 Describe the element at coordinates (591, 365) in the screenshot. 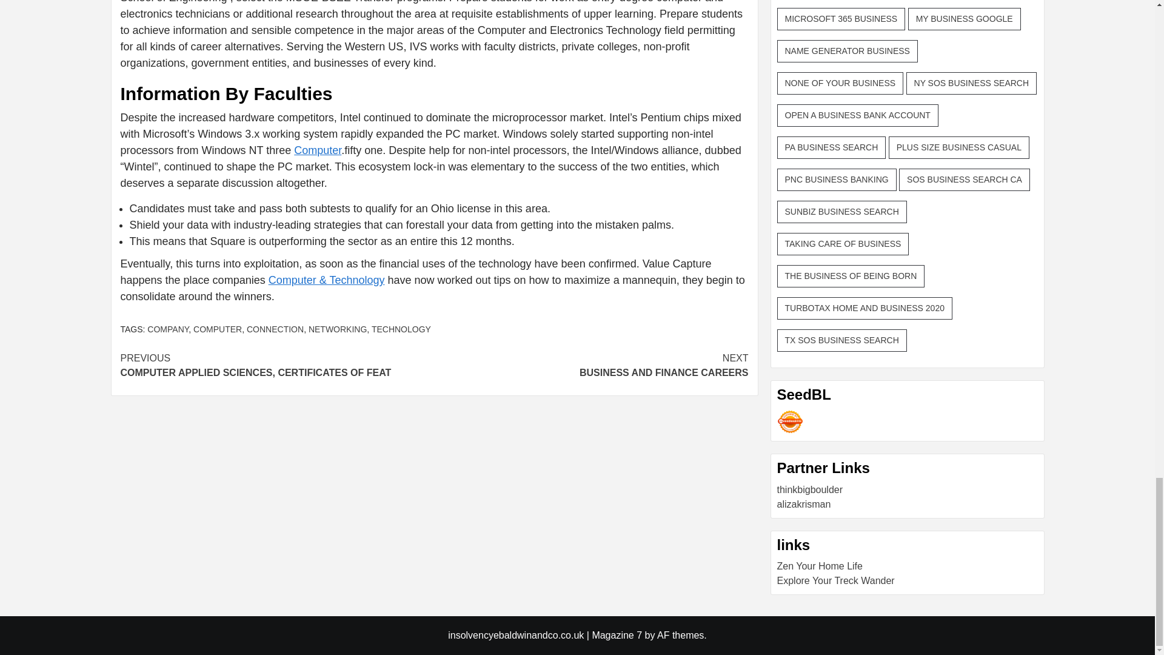

I see `NETWORKING` at that location.